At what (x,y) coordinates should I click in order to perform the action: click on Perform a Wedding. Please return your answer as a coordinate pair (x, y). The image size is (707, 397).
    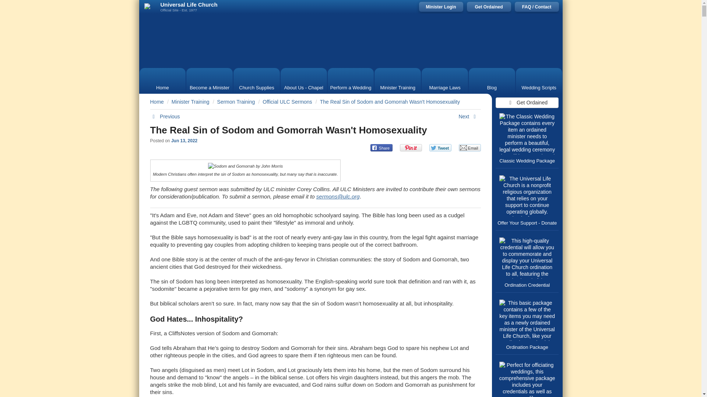
    Looking at the image, I should click on (351, 81).